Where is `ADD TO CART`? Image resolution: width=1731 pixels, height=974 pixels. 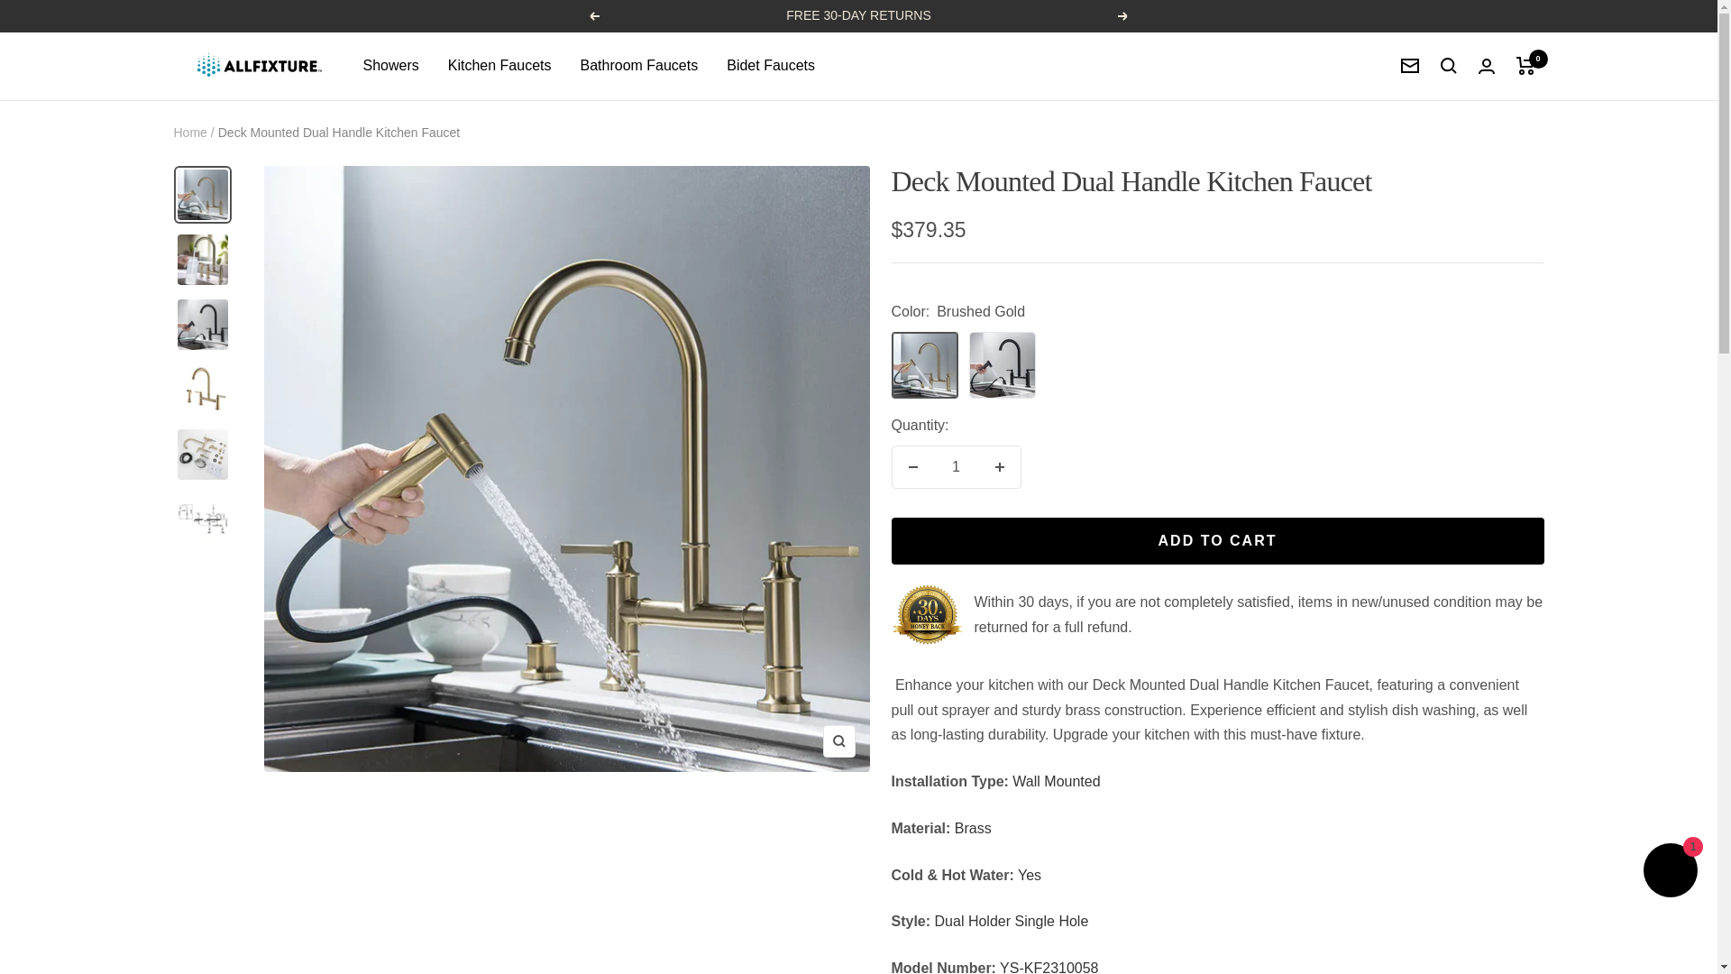 ADD TO CART is located at coordinates (1217, 541).